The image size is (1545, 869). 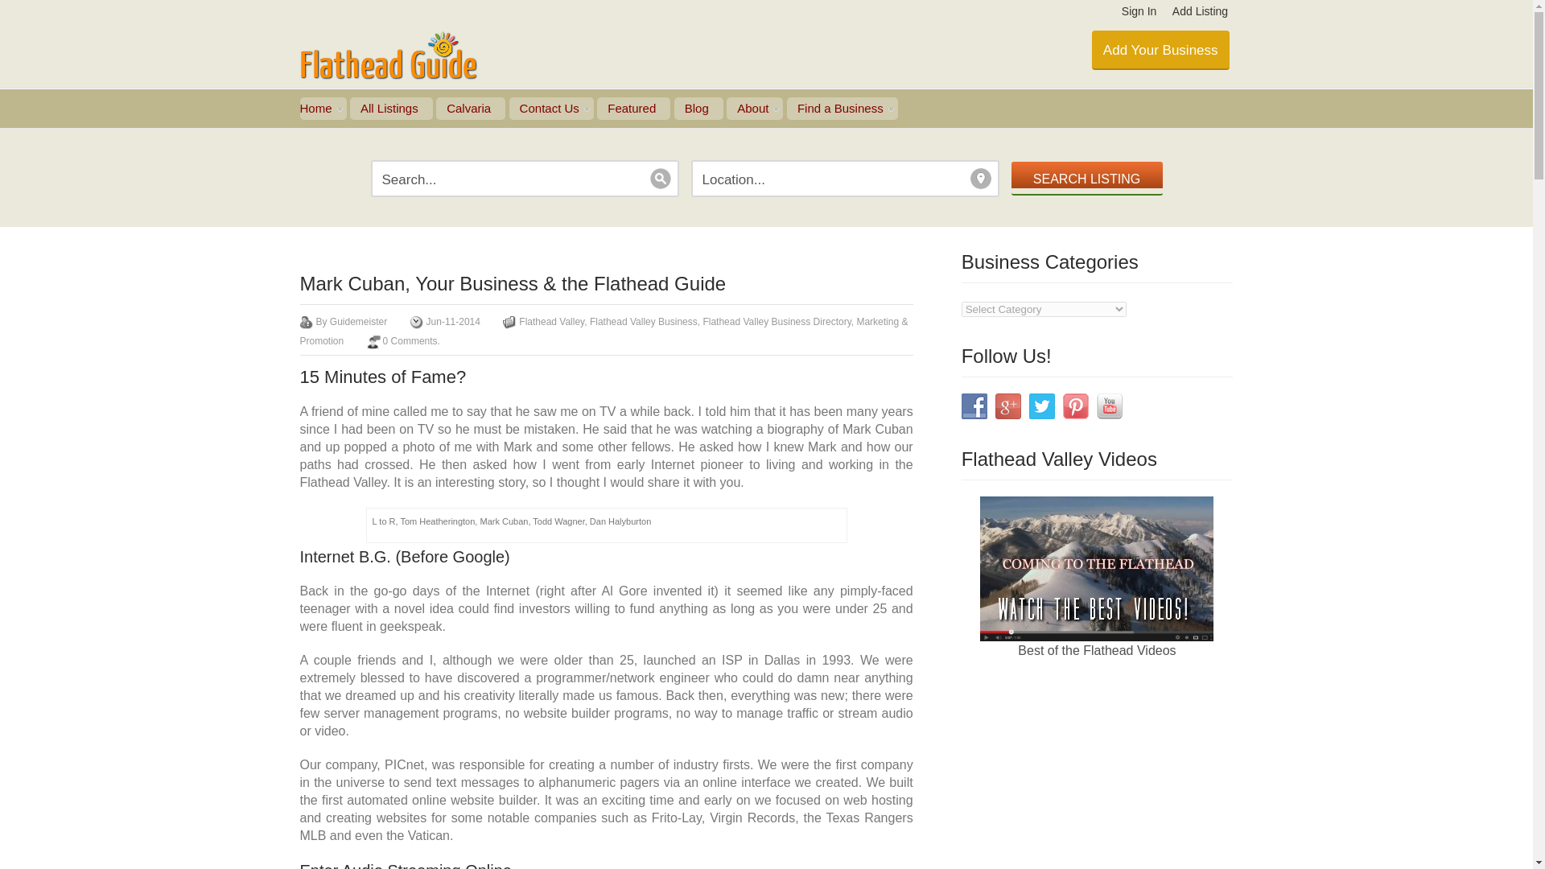 What do you see at coordinates (1139, 11) in the screenshot?
I see `Sign In` at bounding box center [1139, 11].